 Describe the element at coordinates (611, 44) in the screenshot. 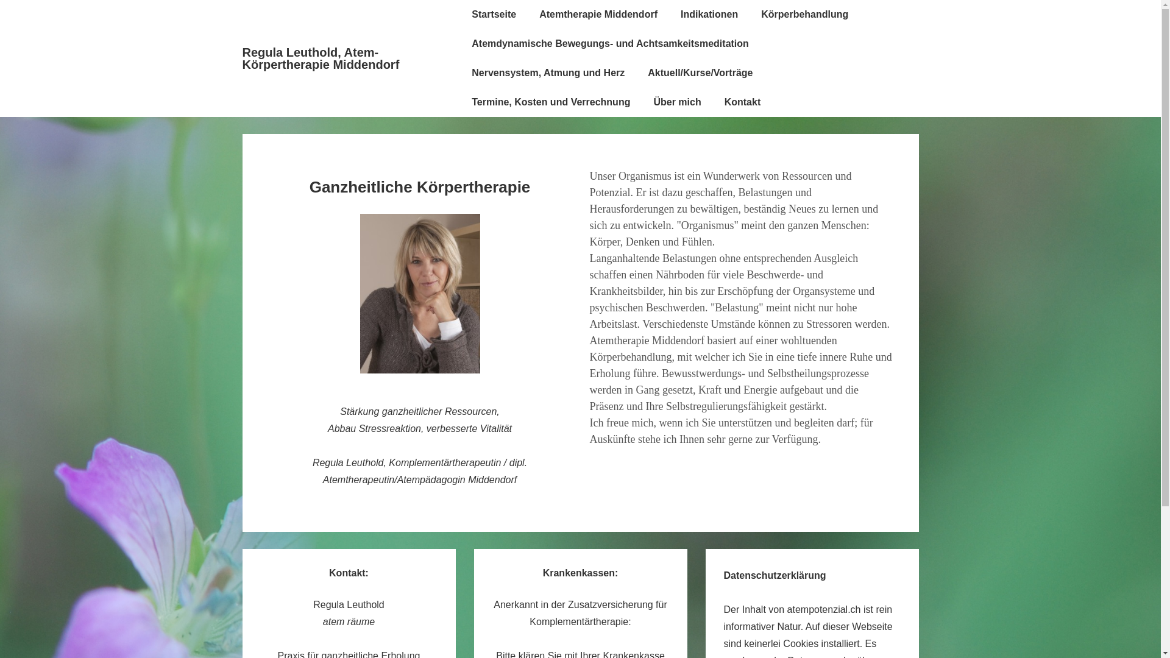

I see `Atemdynamische Bewegungs- und Achtsamkeitsmeditation` at that location.